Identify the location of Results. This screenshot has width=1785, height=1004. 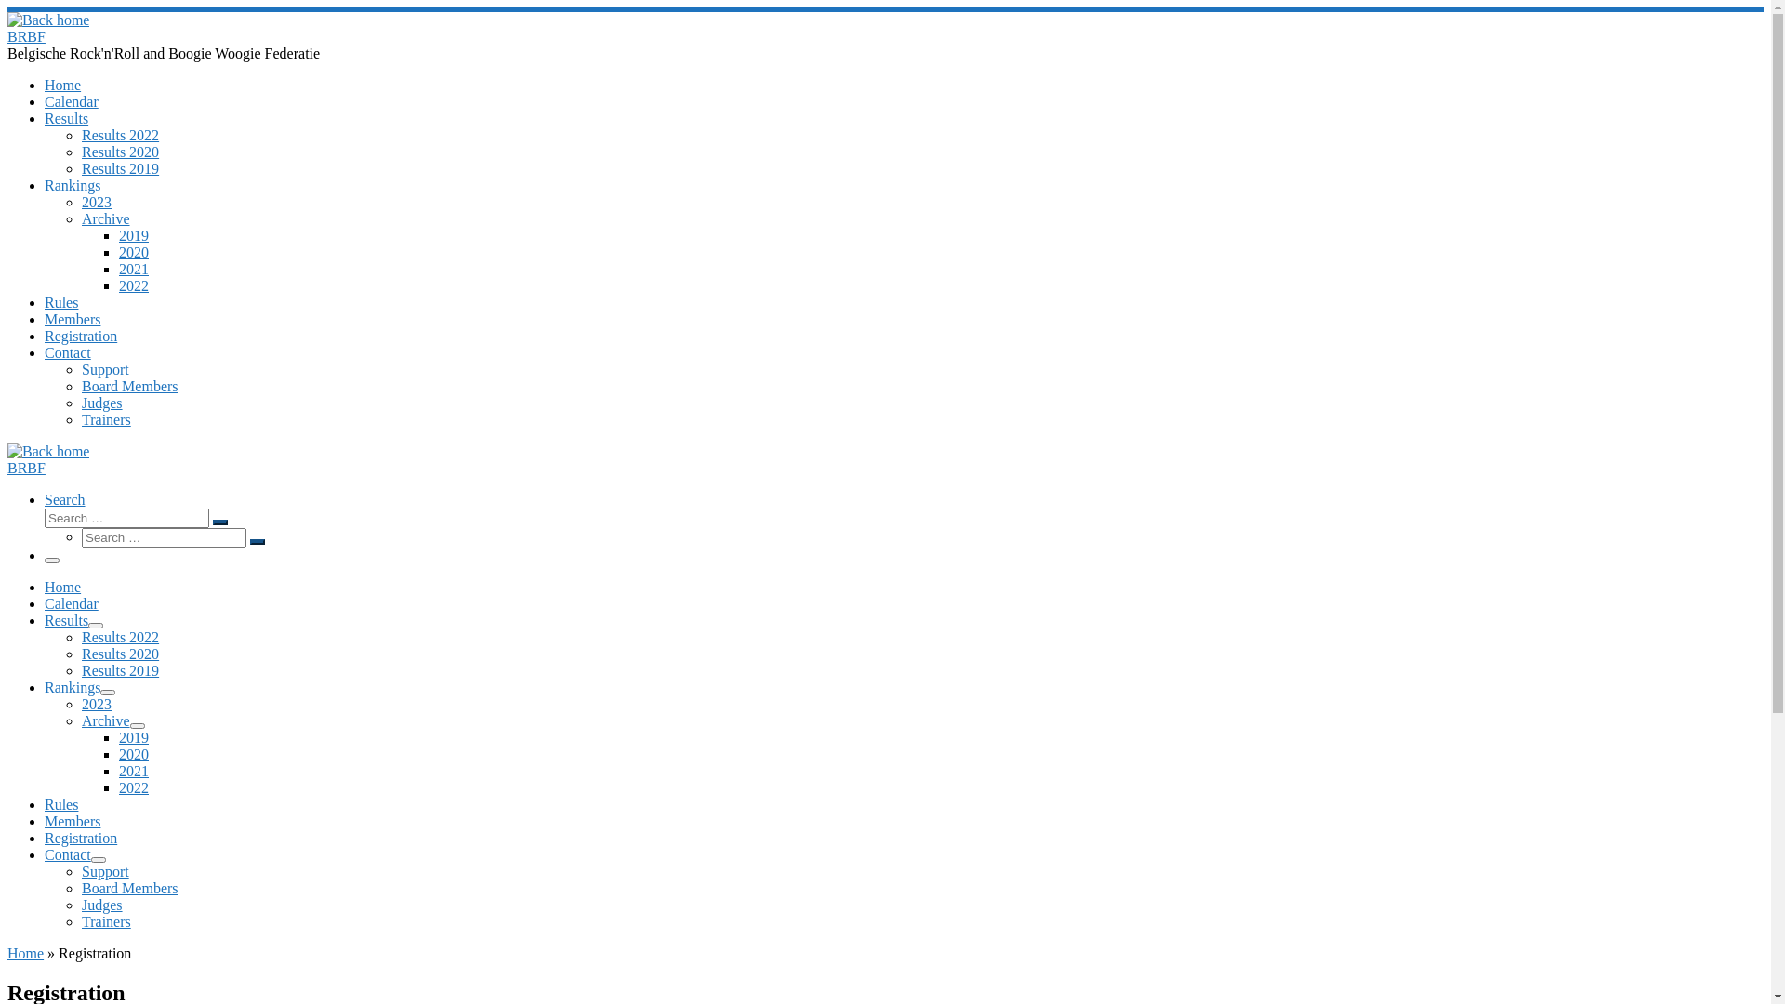
(67, 119).